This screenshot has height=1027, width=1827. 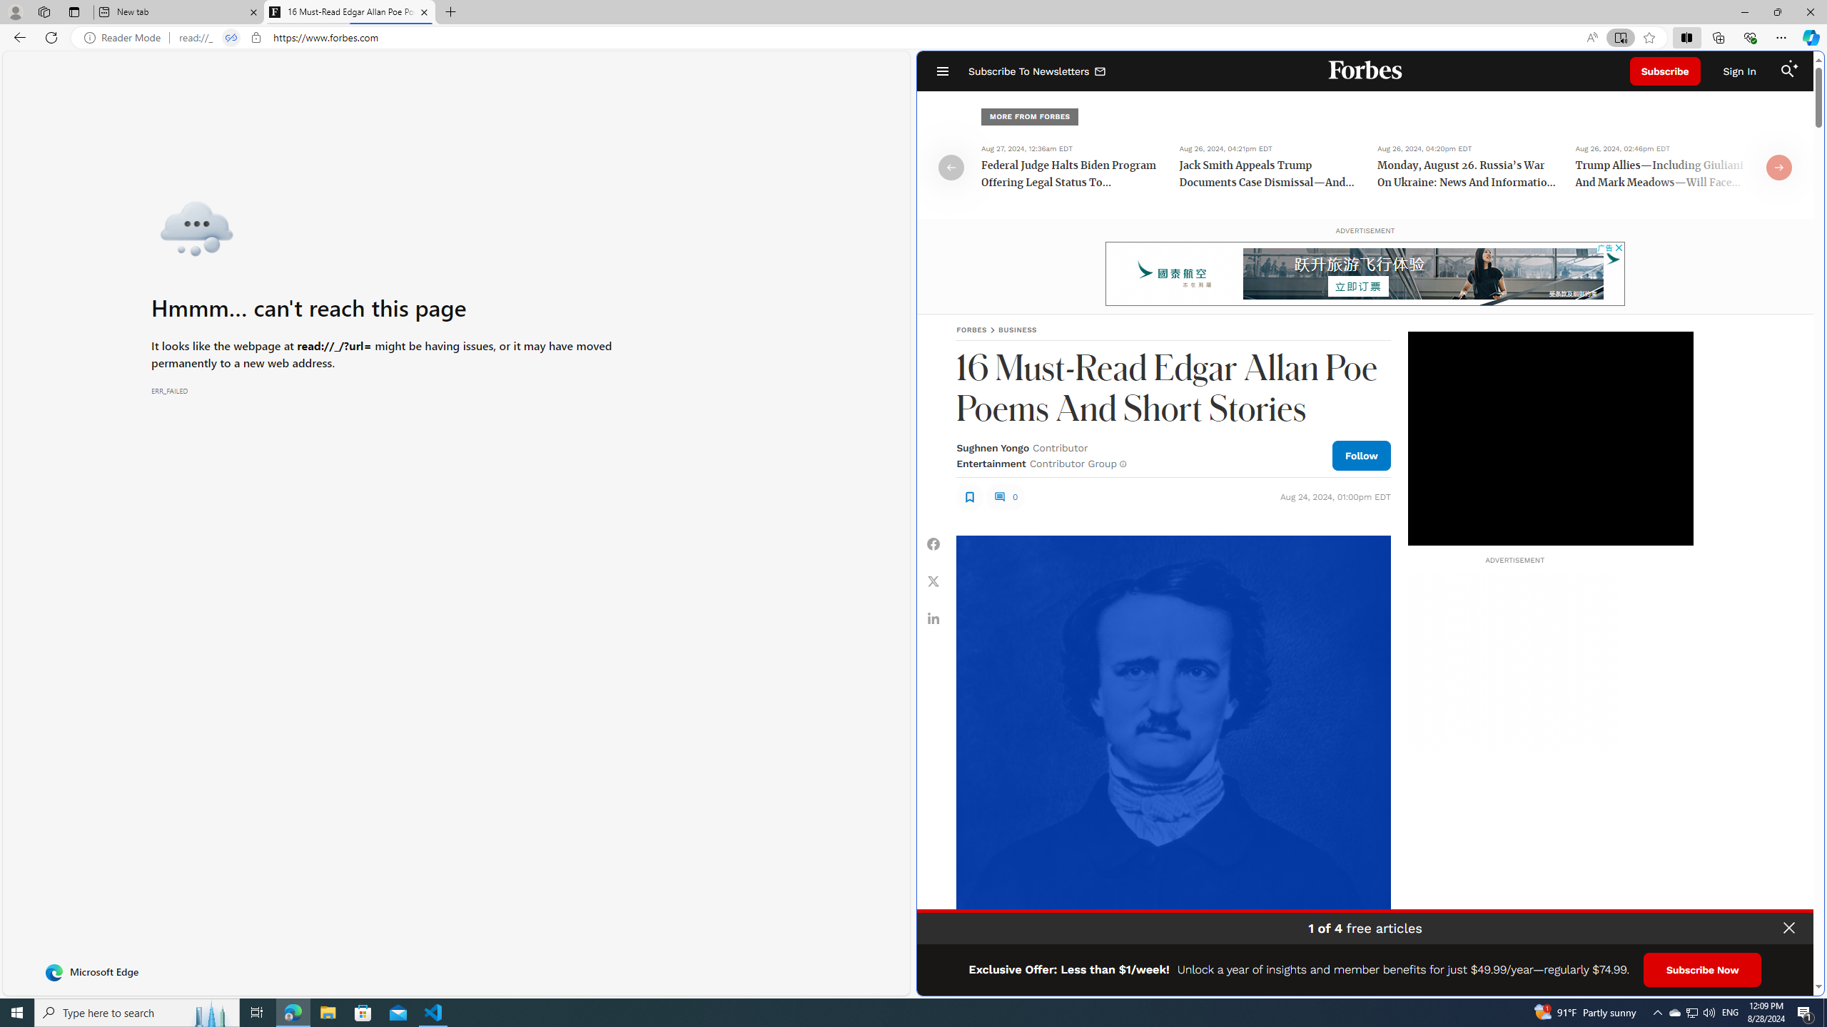 I want to click on Arrow Right, so click(x=1779, y=167).